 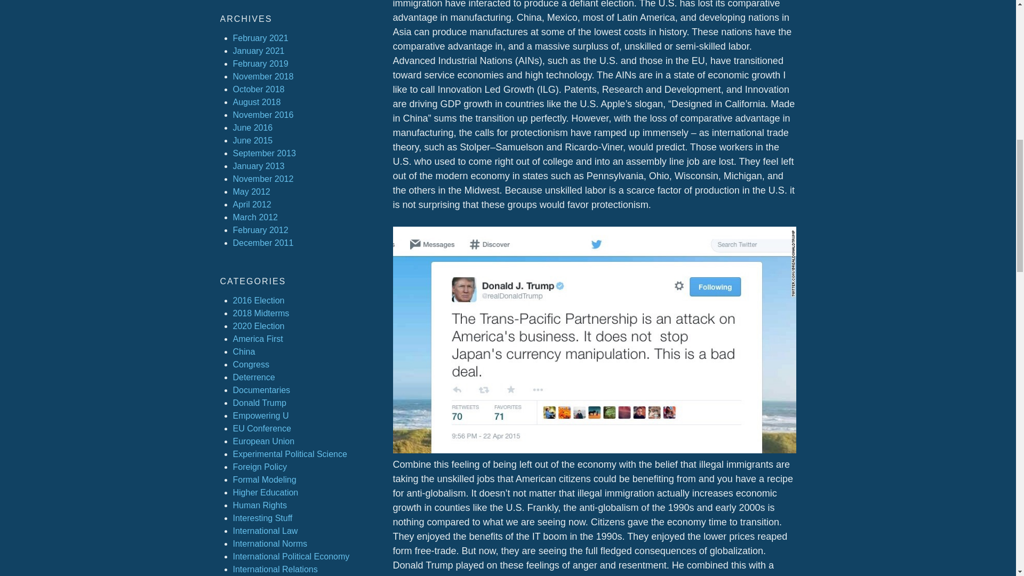 I want to click on June 2016, so click(x=252, y=128).